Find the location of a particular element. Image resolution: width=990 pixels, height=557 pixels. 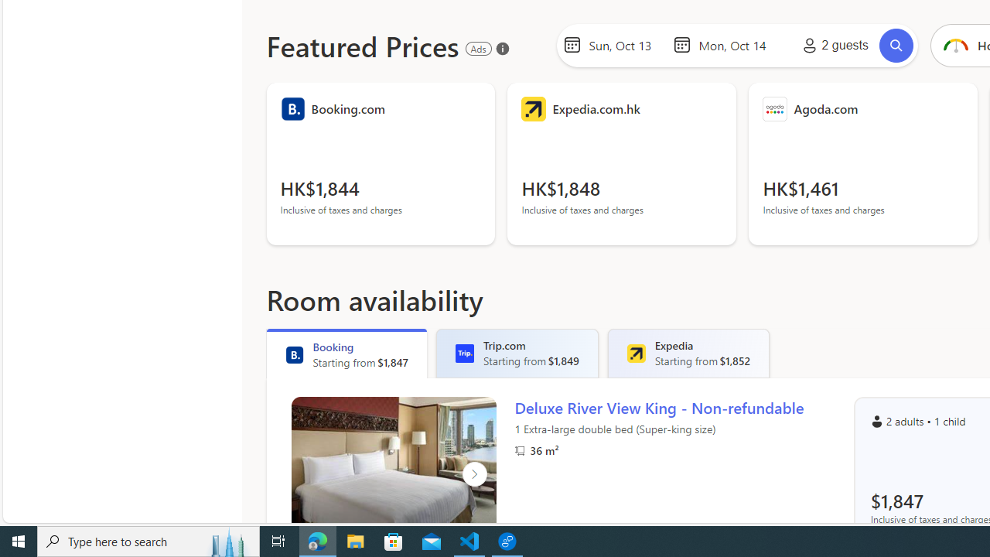

End date is located at coordinates (736, 45).